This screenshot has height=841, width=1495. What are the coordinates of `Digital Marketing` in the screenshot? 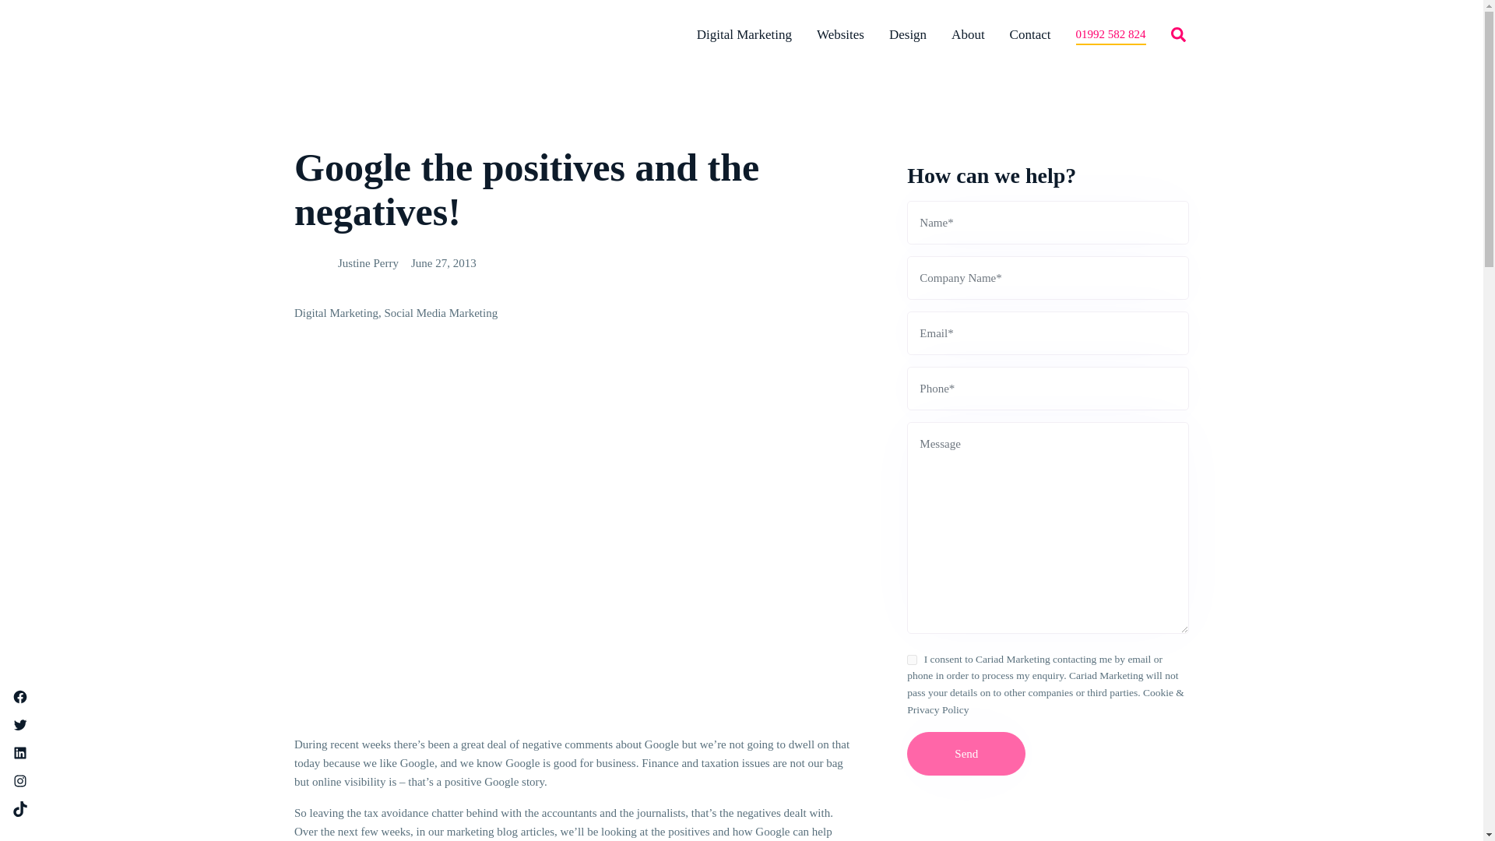 It's located at (336, 313).